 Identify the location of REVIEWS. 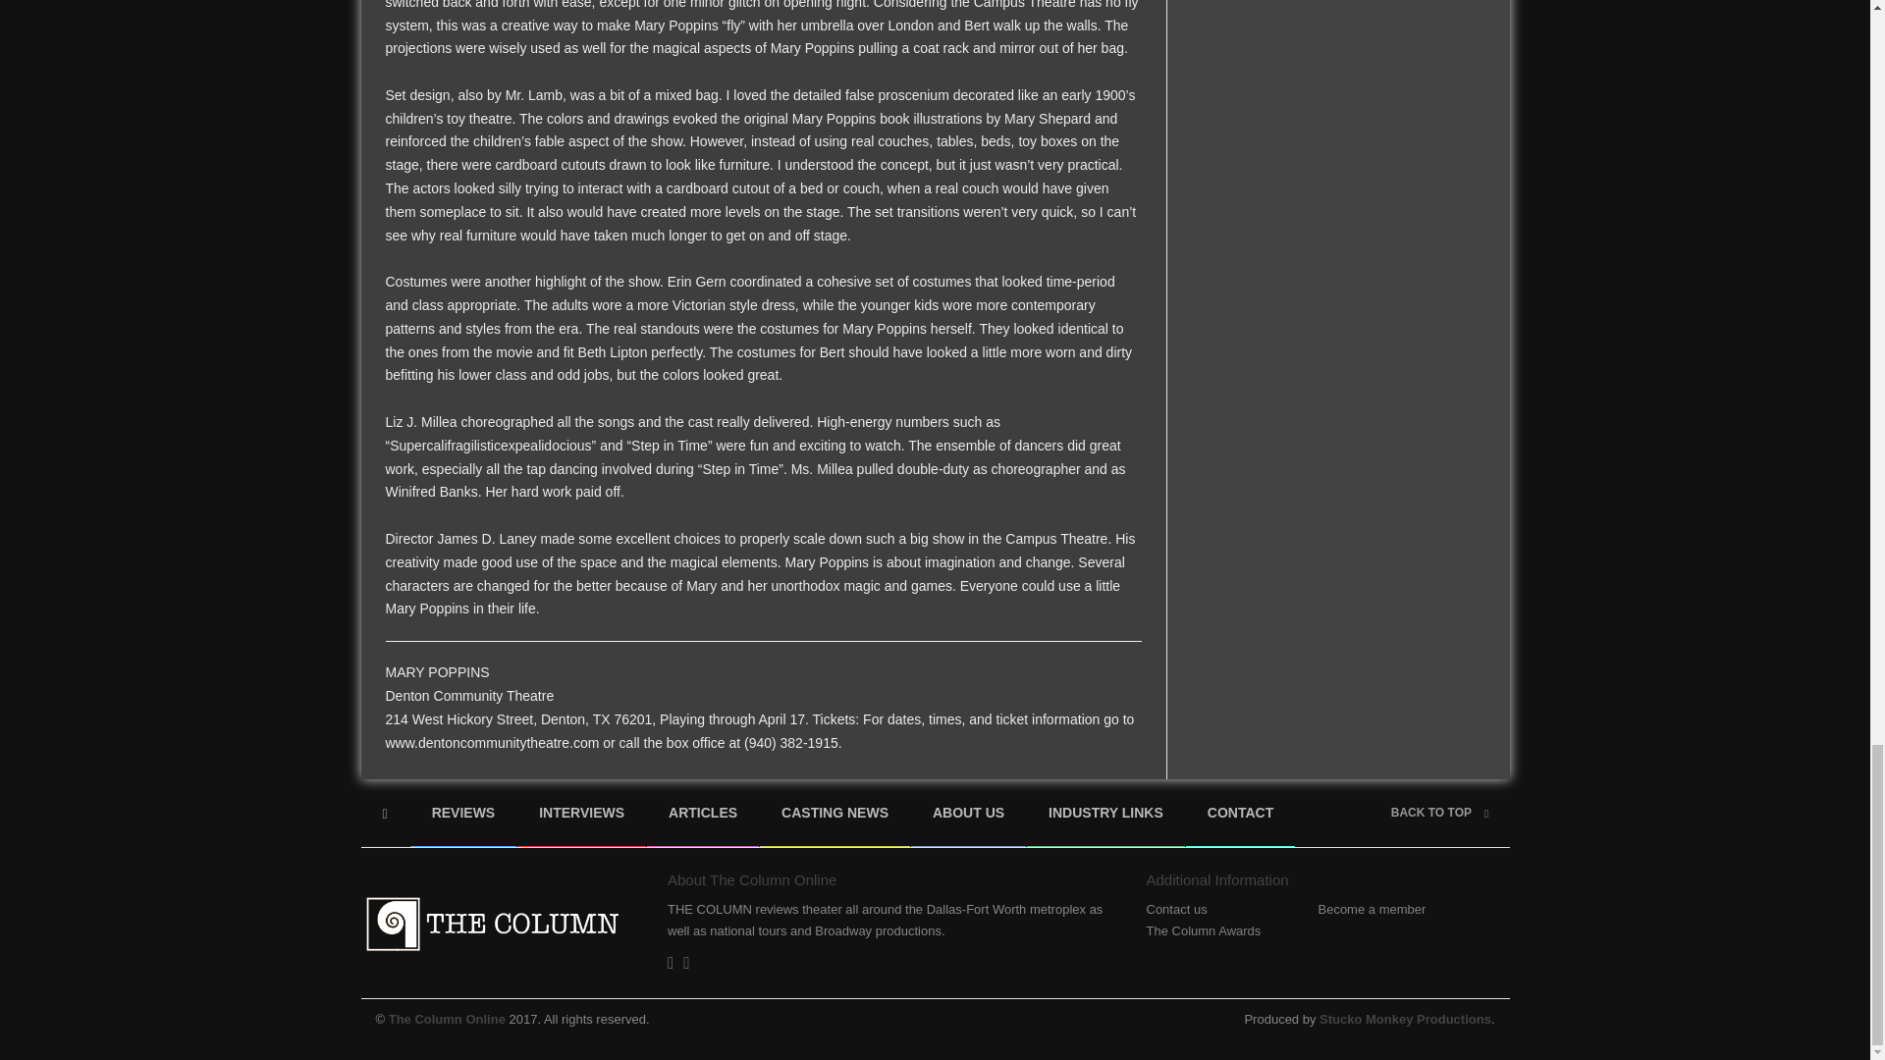
(463, 813).